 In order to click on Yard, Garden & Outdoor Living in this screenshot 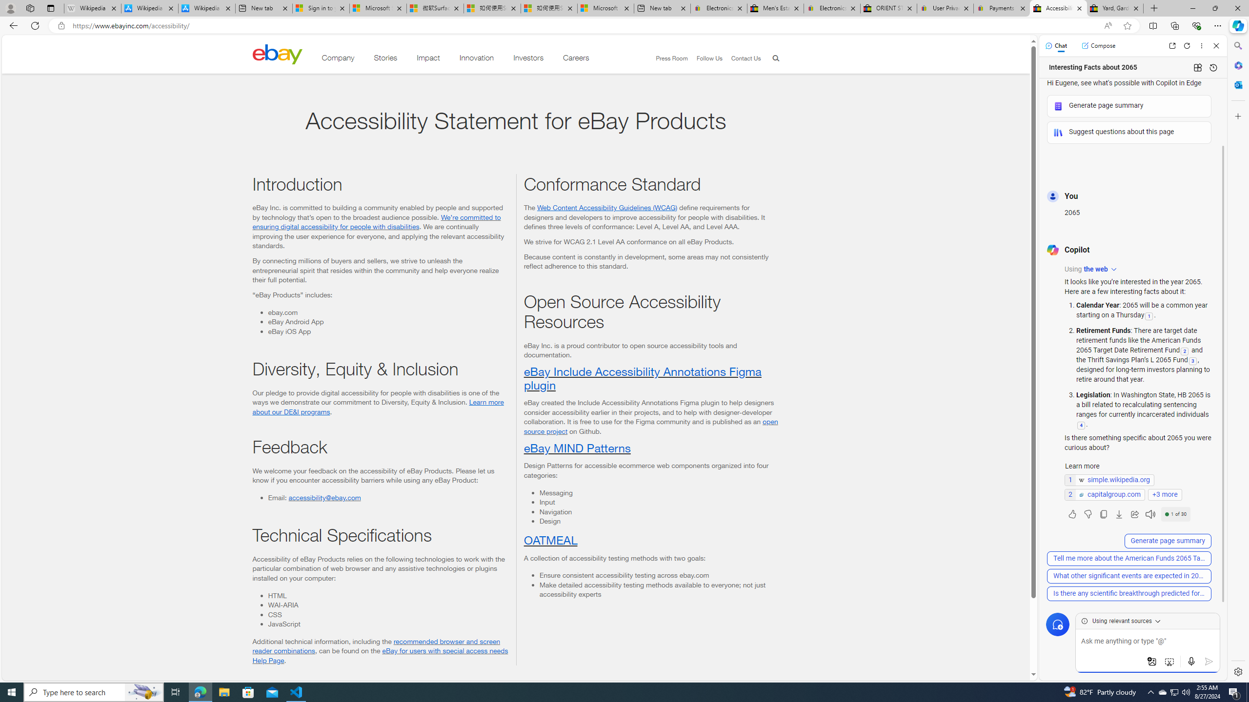, I will do `click(1115, 8)`.